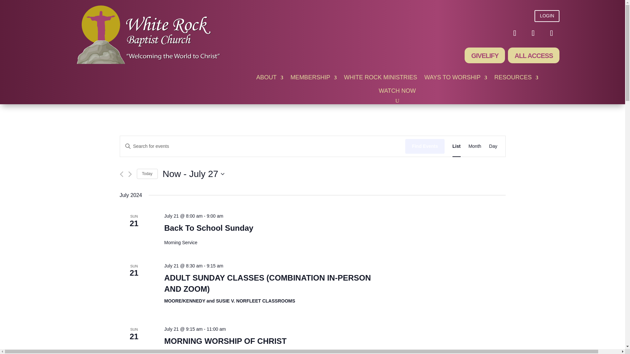  I want to click on MEMBERSHIP, so click(313, 79).